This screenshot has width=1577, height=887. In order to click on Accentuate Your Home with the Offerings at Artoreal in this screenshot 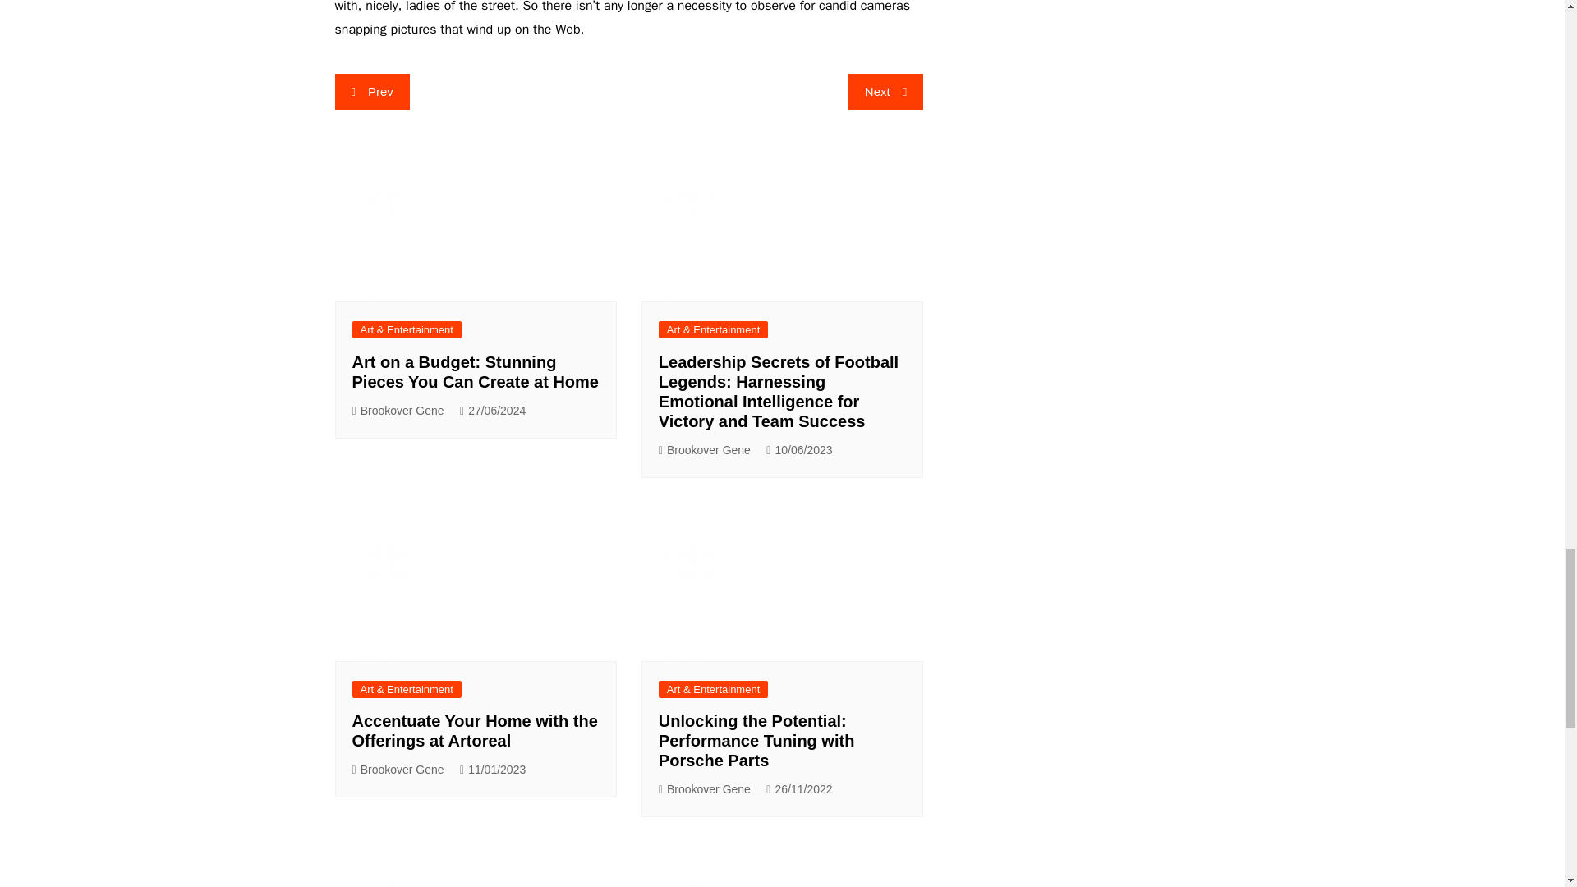, I will do `click(475, 731)`.